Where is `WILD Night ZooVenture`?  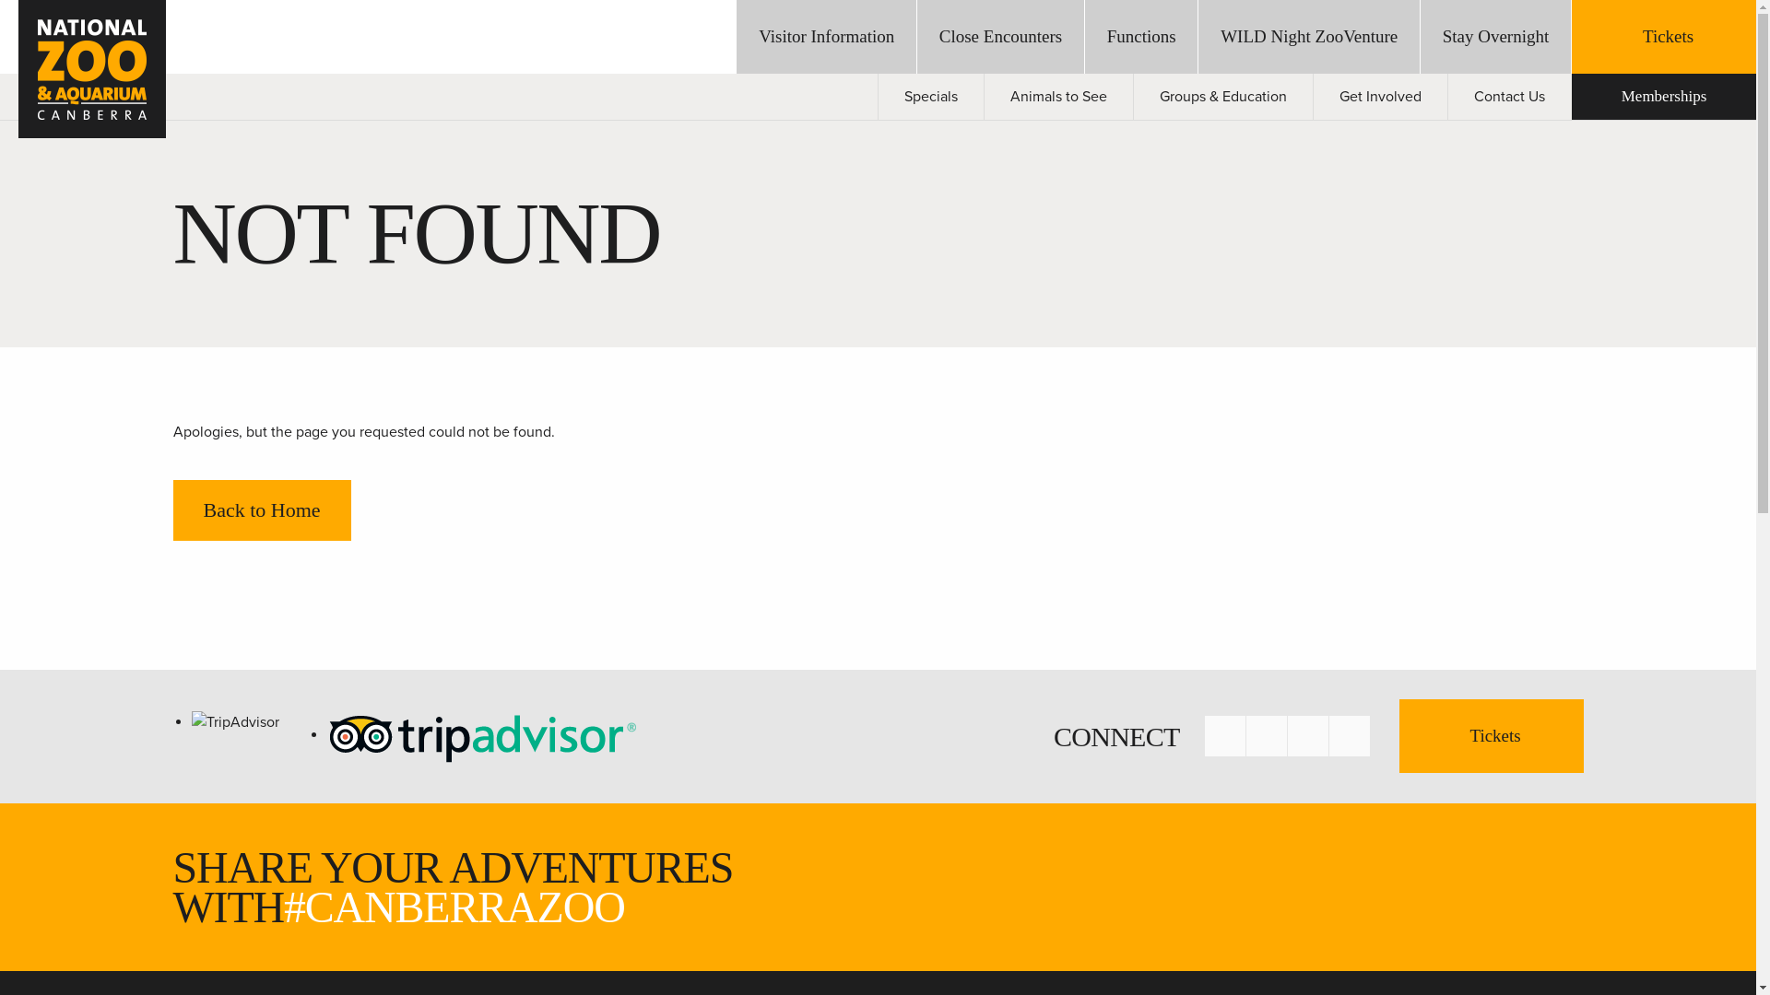 WILD Night ZooVenture is located at coordinates (1309, 37).